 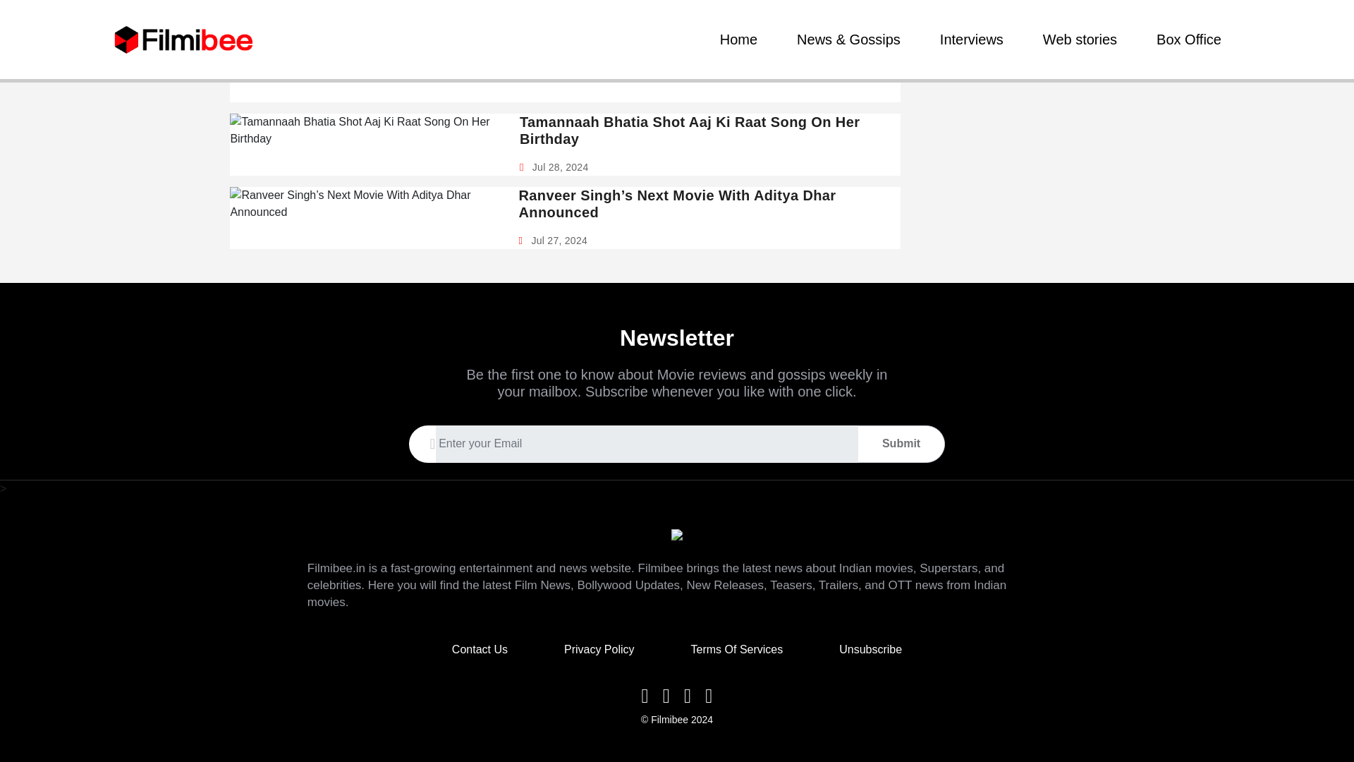 What do you see at coordinates (705, 130) in the screenshot?
I see `Tamannaah Bhatia Shot Aaj Ki Raat Song On Her Birthday` at bounding box center [705, 130].